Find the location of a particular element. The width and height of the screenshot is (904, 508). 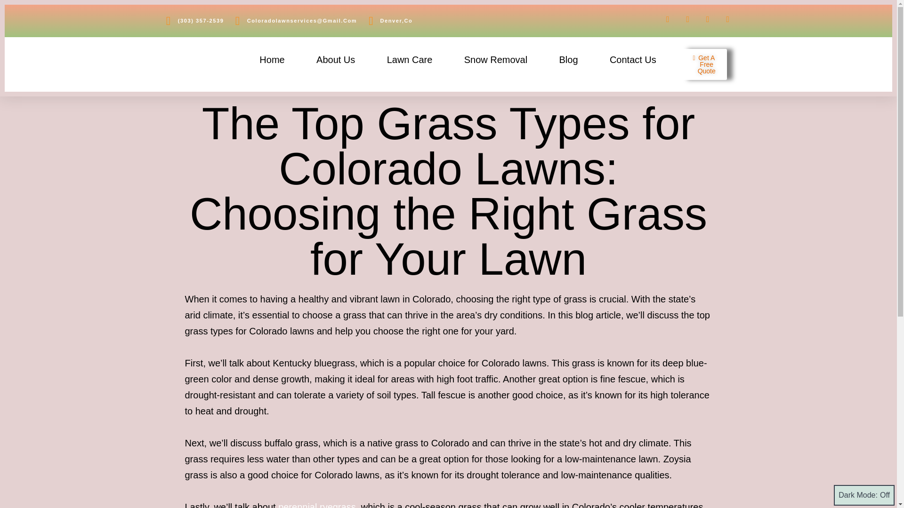

Contact Us is located at coordinates (633, 59).